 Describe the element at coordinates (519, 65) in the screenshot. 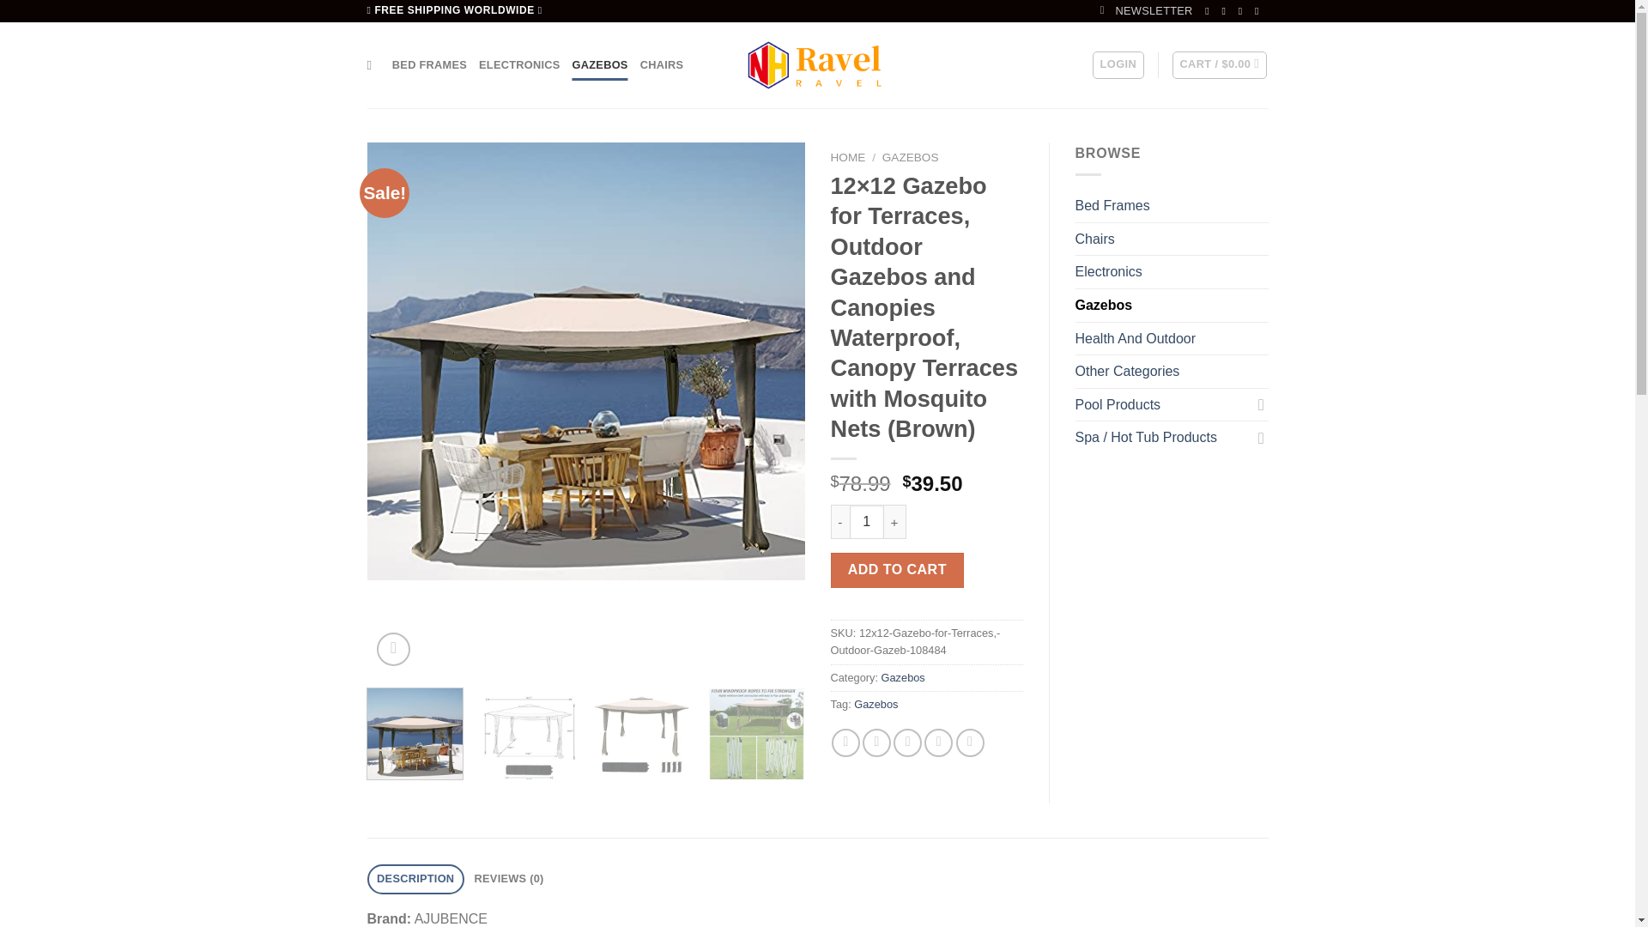

I see `ELECTRONICS` at that location.